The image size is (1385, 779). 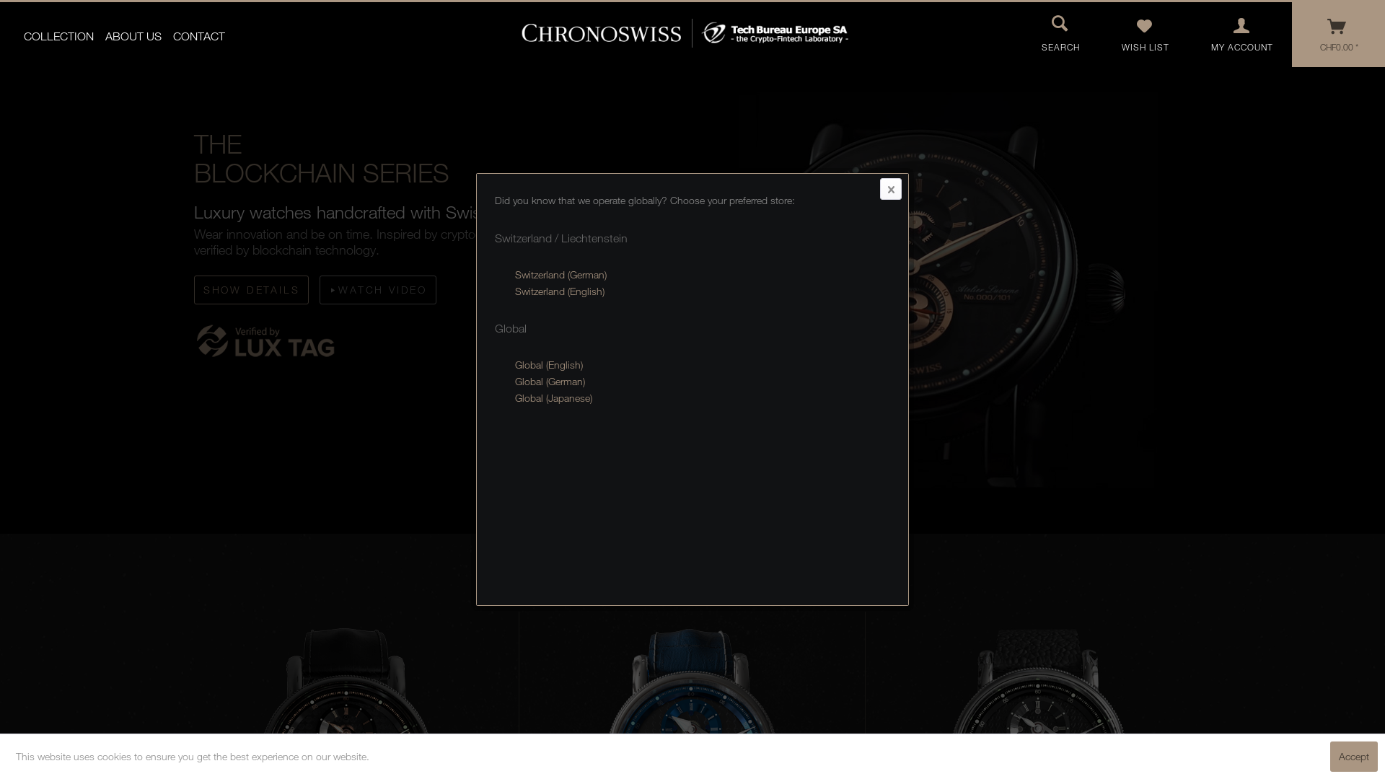 What do you see at coordinates (1146, 35) in the screenshot?
I see `WISH LIST` at bounding box center [1146, 35].